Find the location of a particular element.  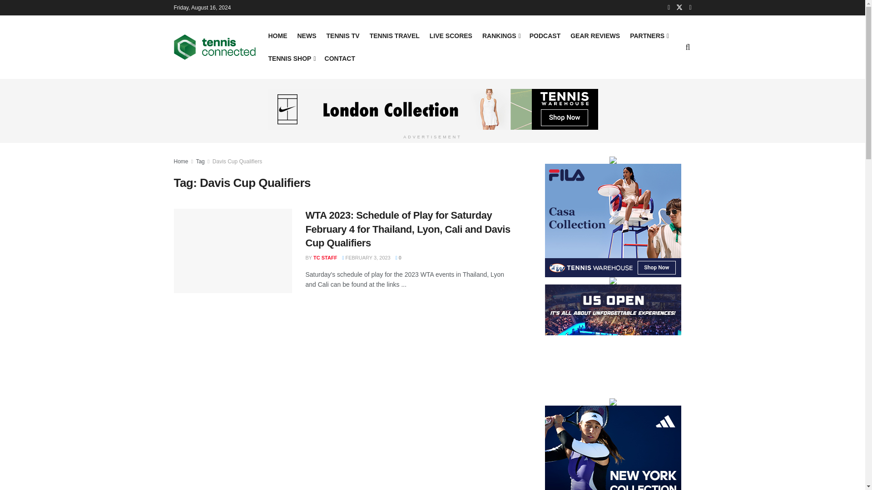

NEWS is located at coordinates (306, 35).